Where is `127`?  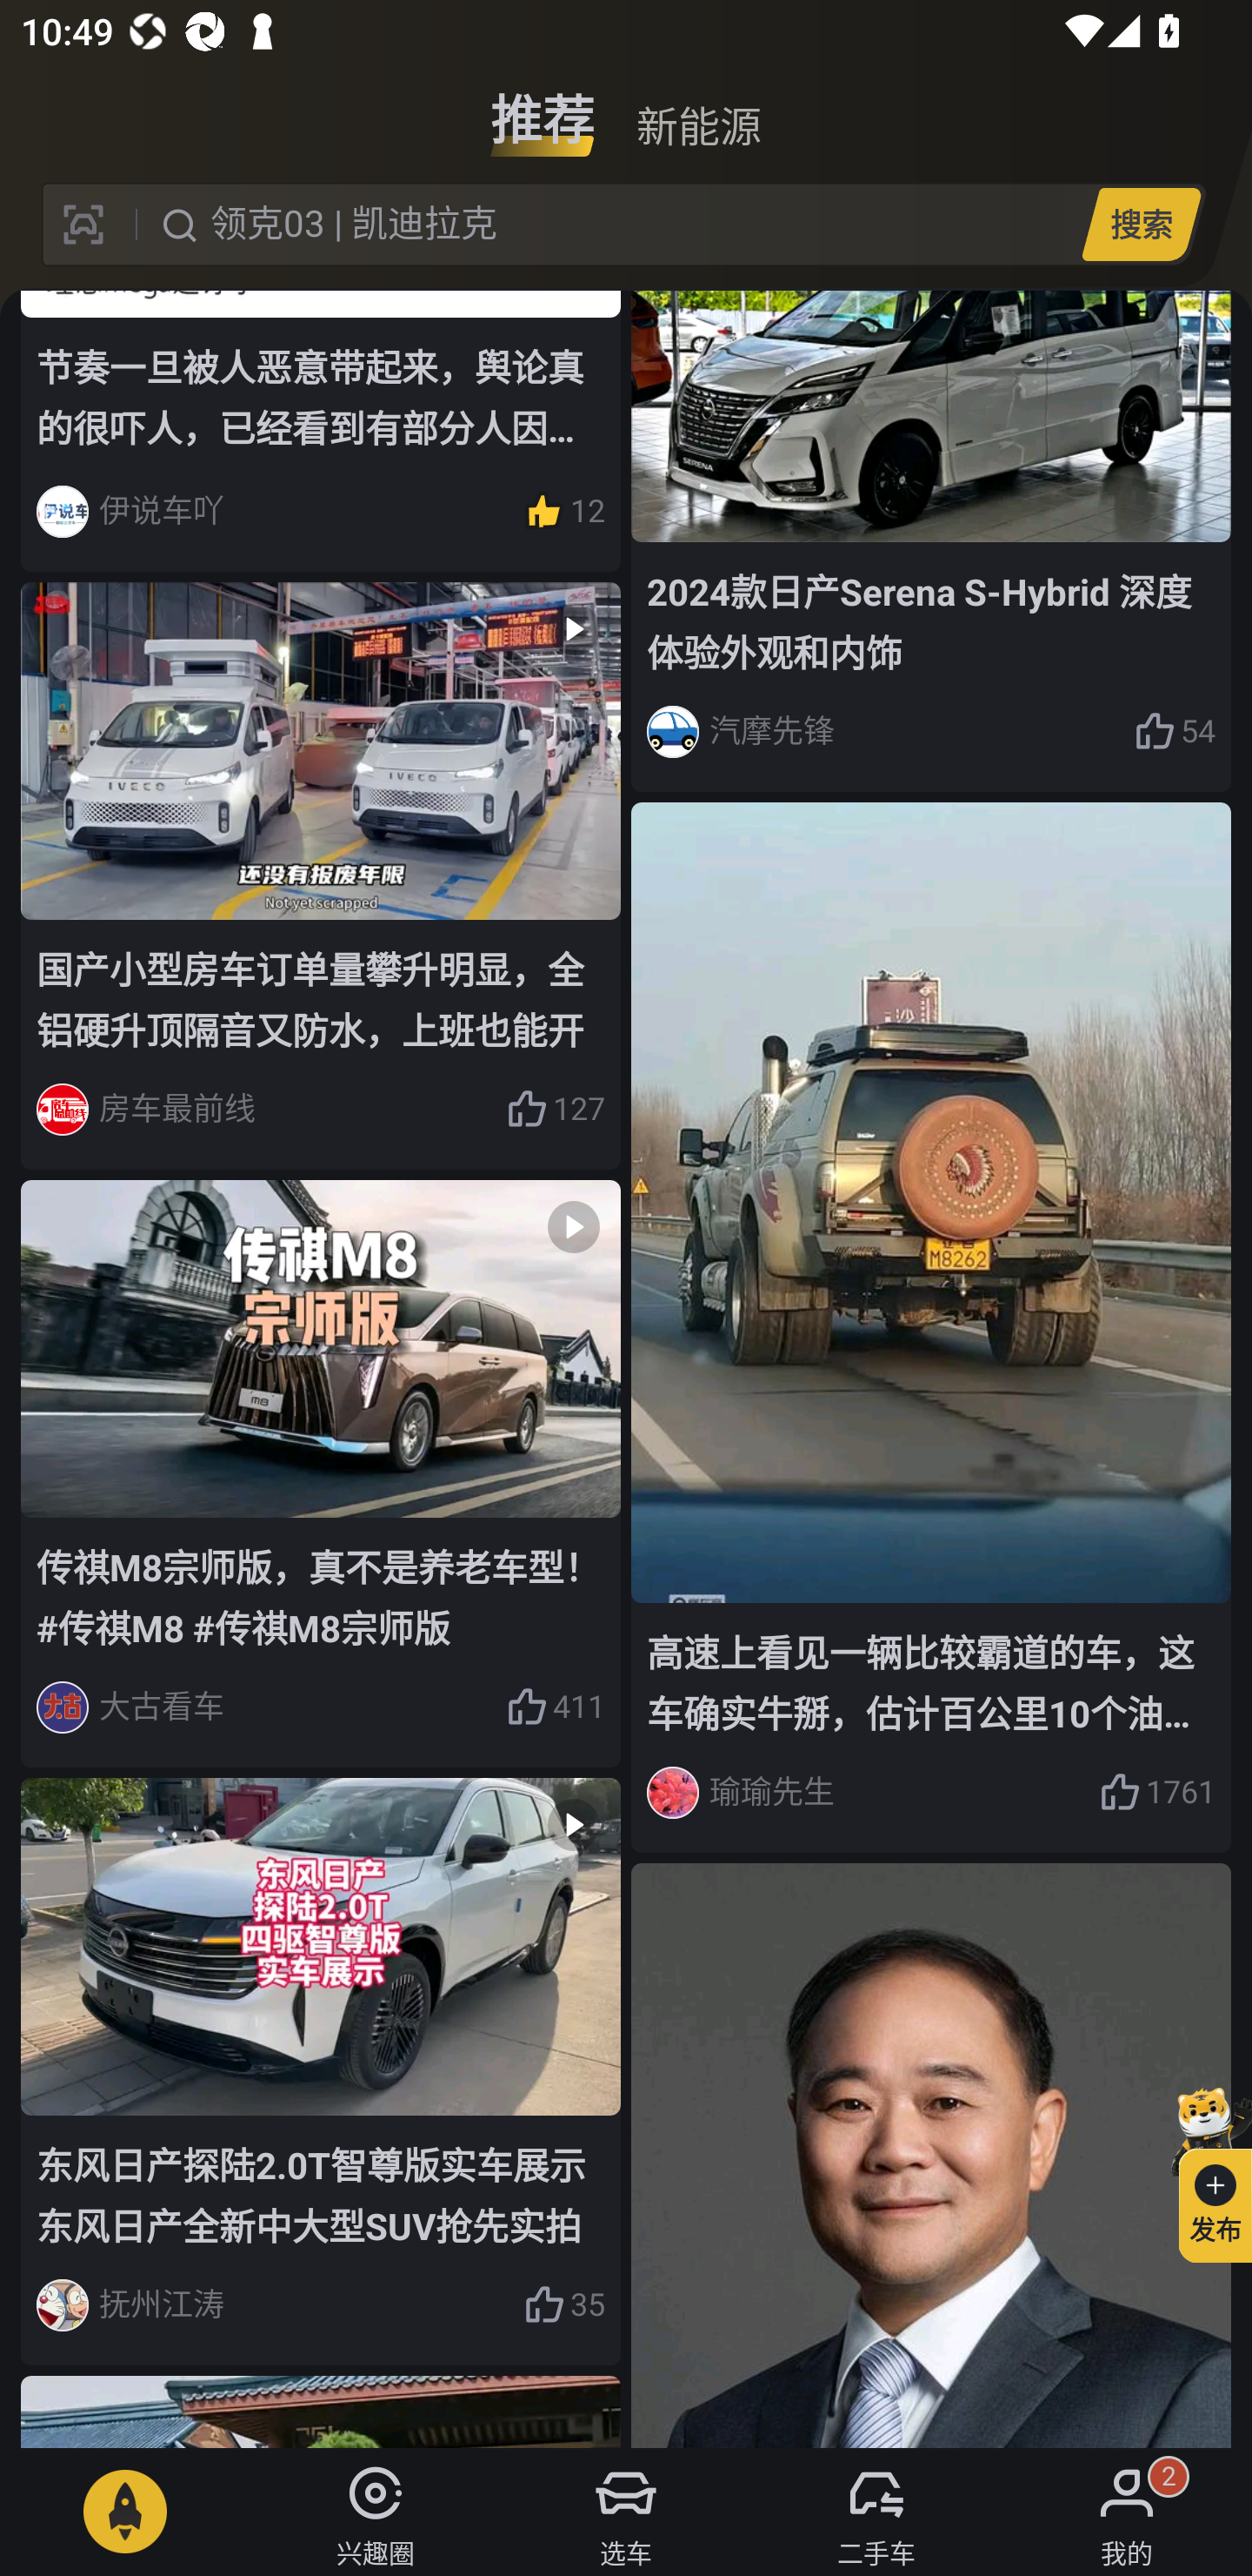 127 is located at coordinates (555, 1110).